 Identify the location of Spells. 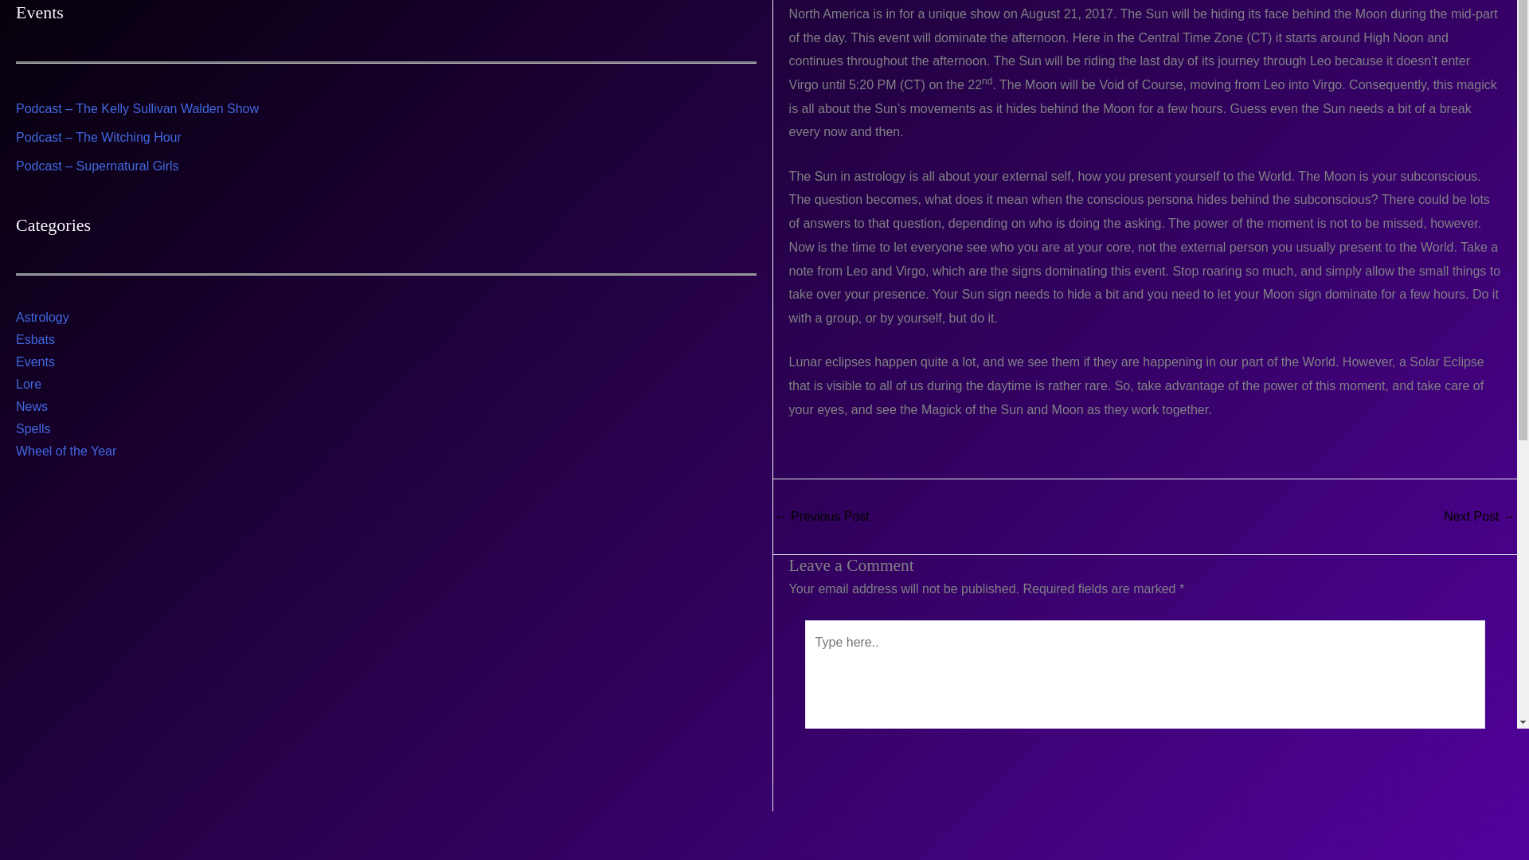
(33, 428).